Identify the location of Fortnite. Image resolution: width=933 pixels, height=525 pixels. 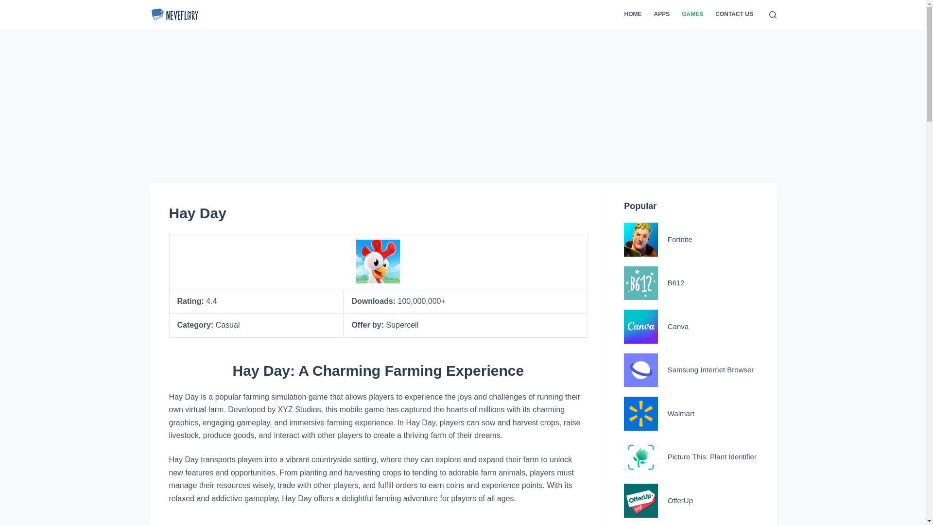
(691, 239).